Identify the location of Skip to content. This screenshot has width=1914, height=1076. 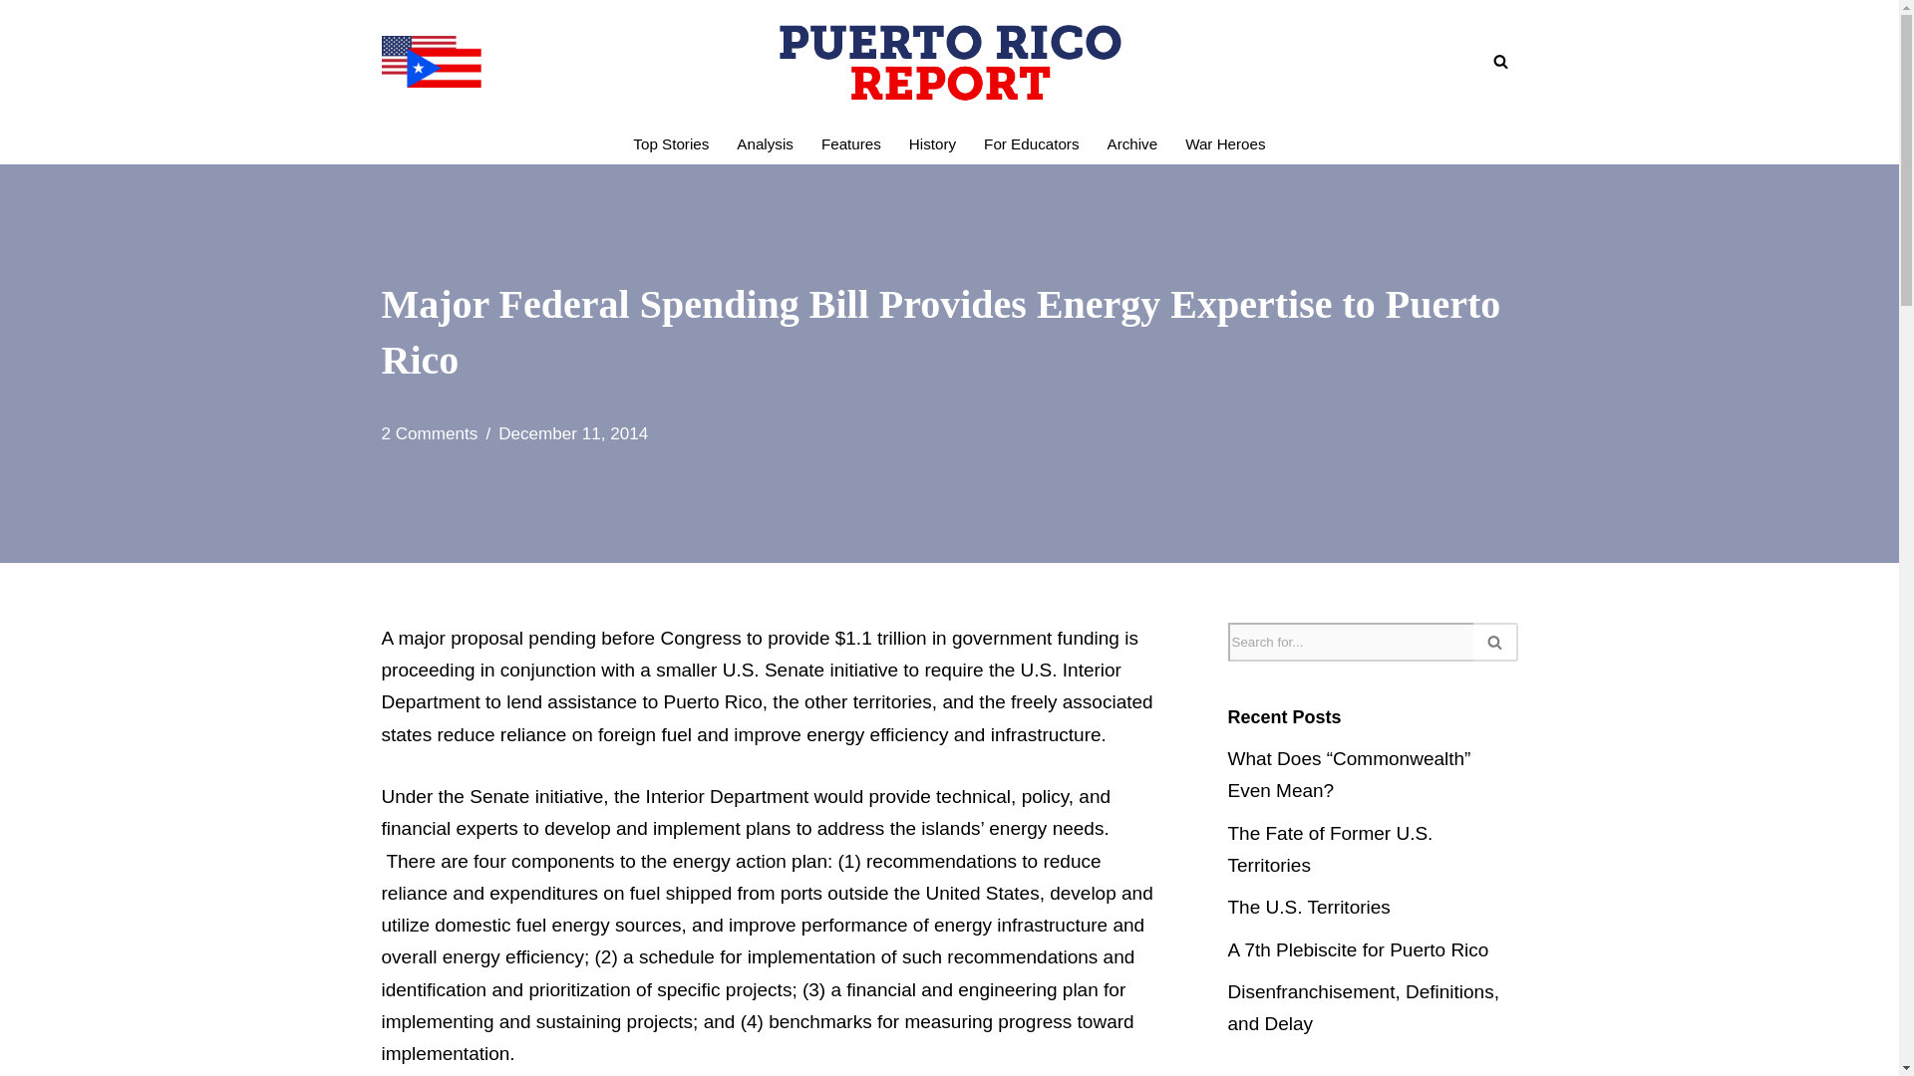
(15, 42).